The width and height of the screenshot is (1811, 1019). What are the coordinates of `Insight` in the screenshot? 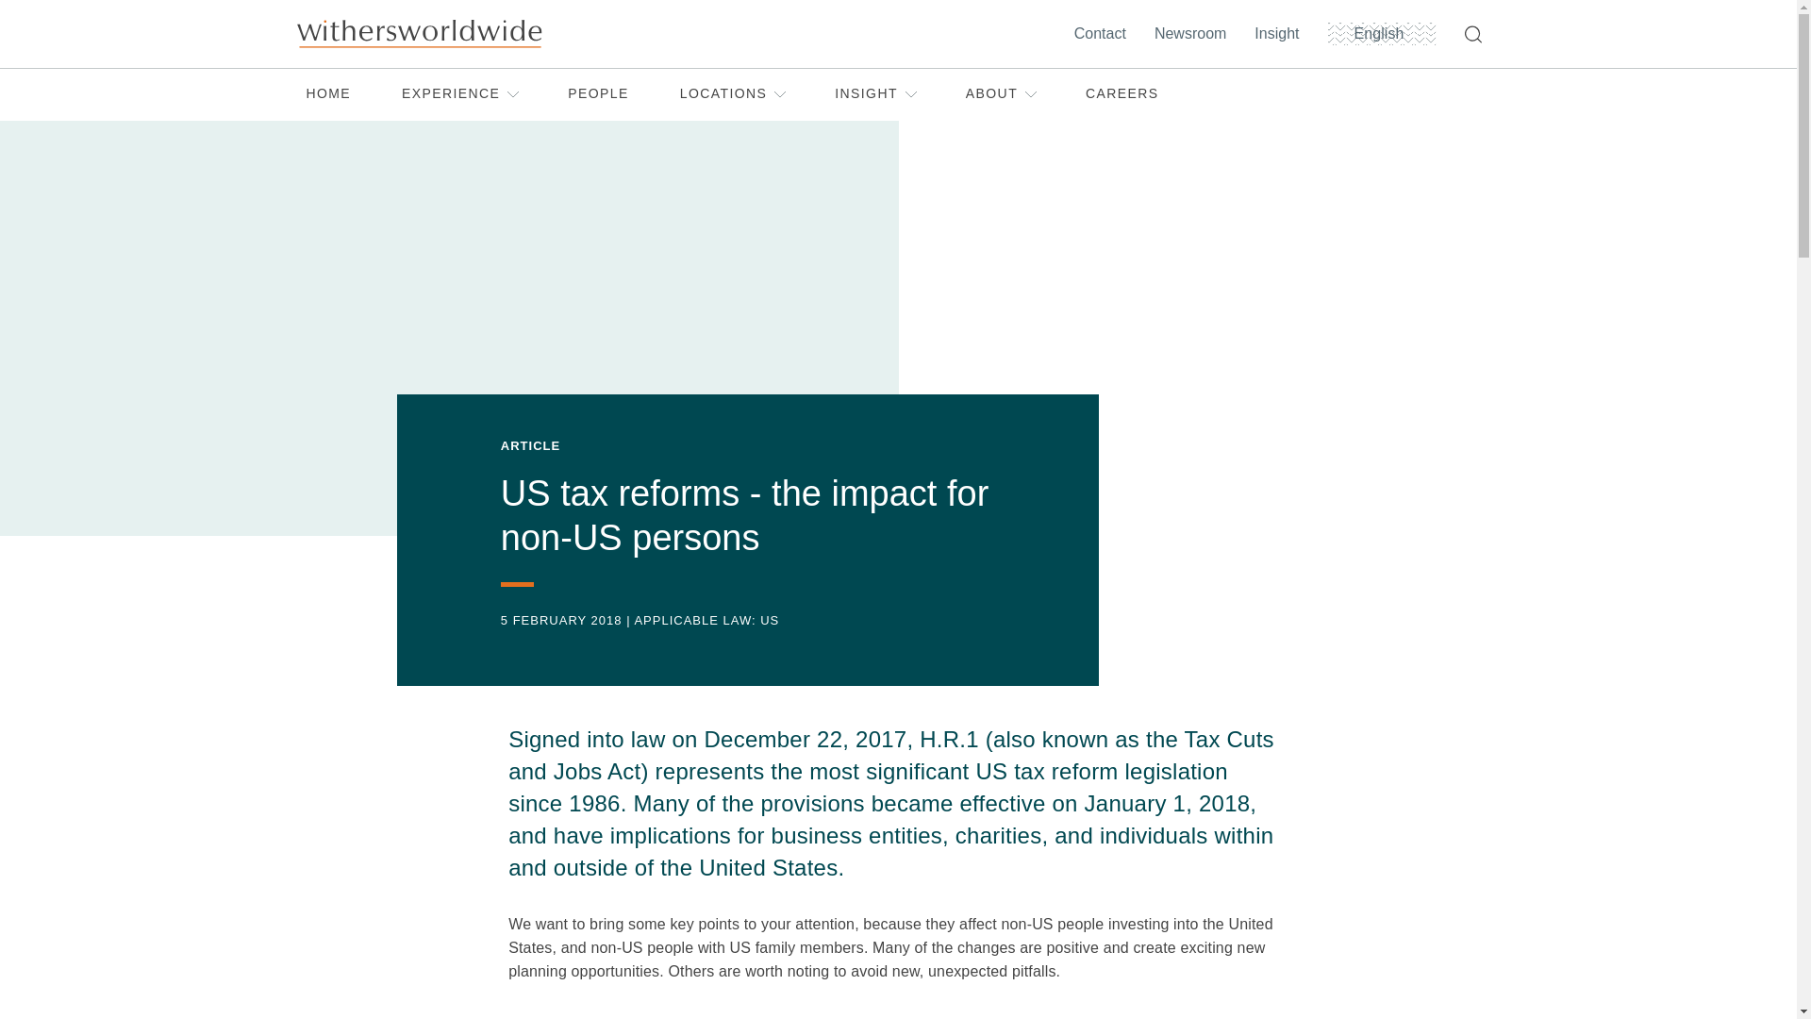 It's located at (1281, 34).